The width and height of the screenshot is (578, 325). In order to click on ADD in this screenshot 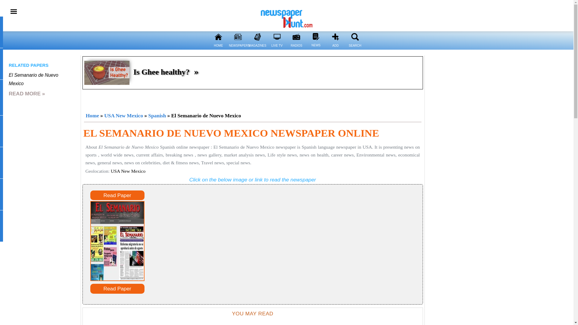, I will do `click(335, 49)`.